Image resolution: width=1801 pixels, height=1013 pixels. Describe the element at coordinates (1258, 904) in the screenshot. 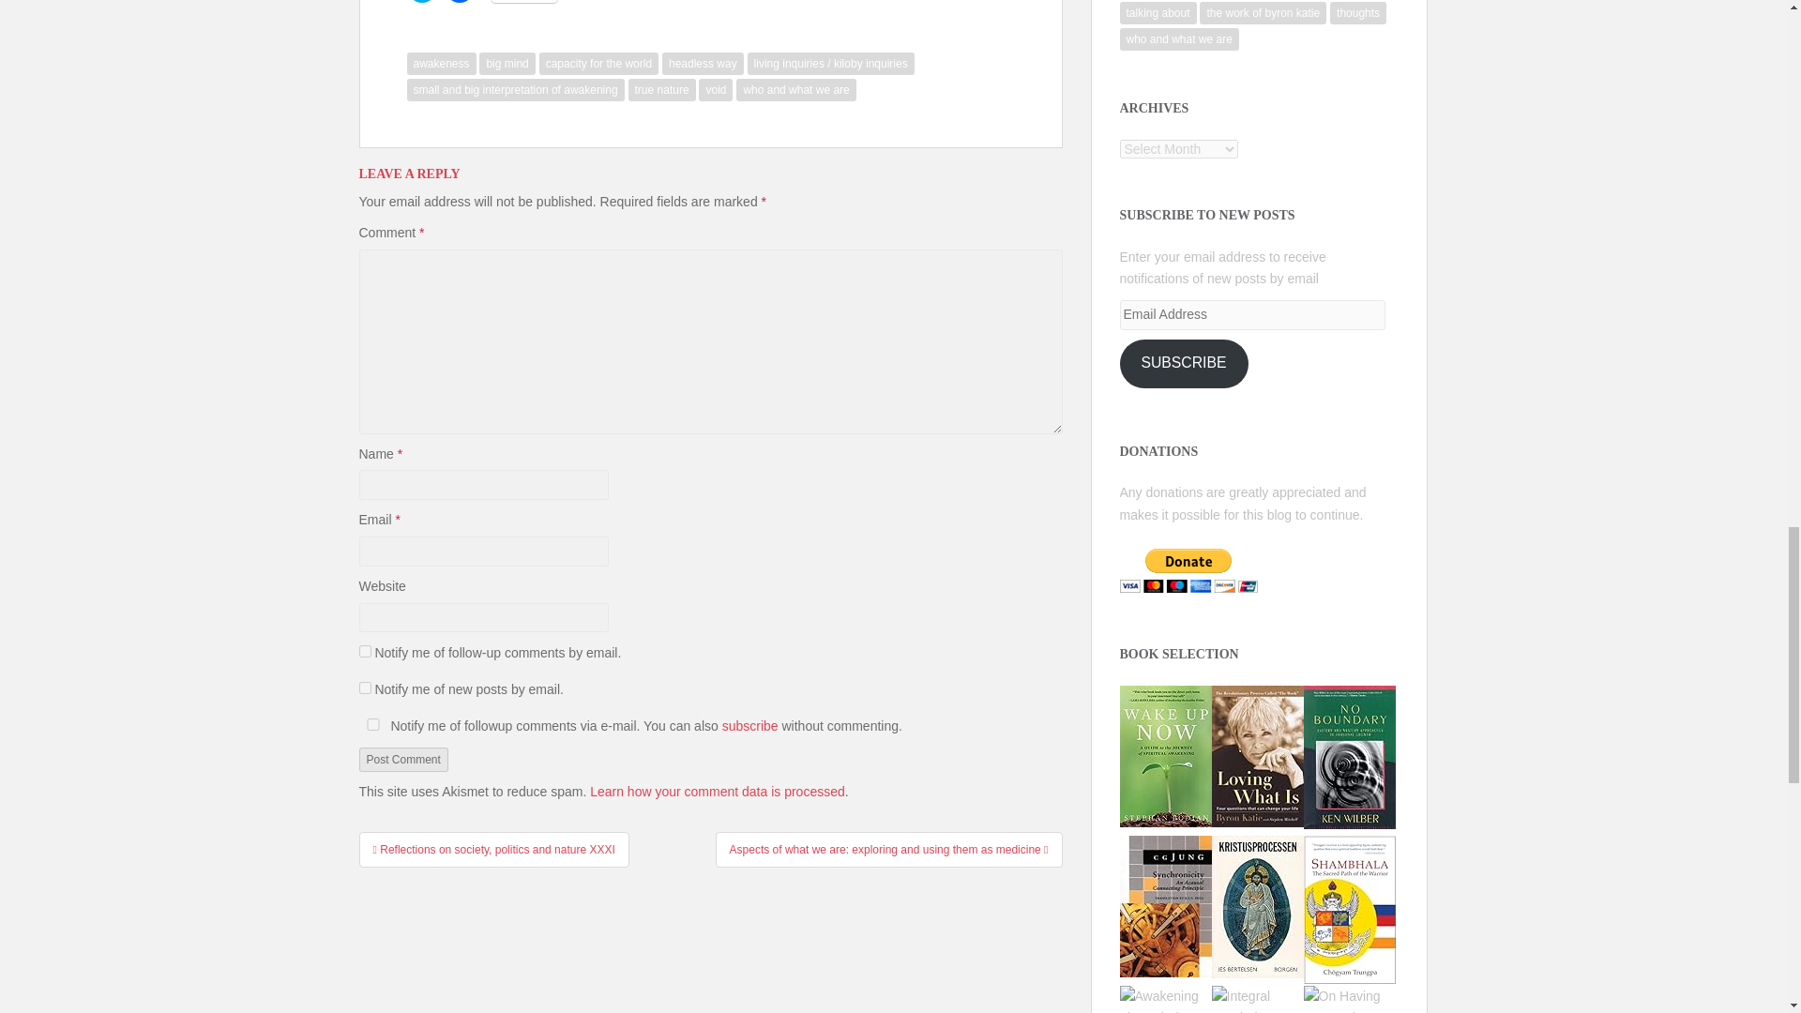

I see `Kristusprocessen` at that location.